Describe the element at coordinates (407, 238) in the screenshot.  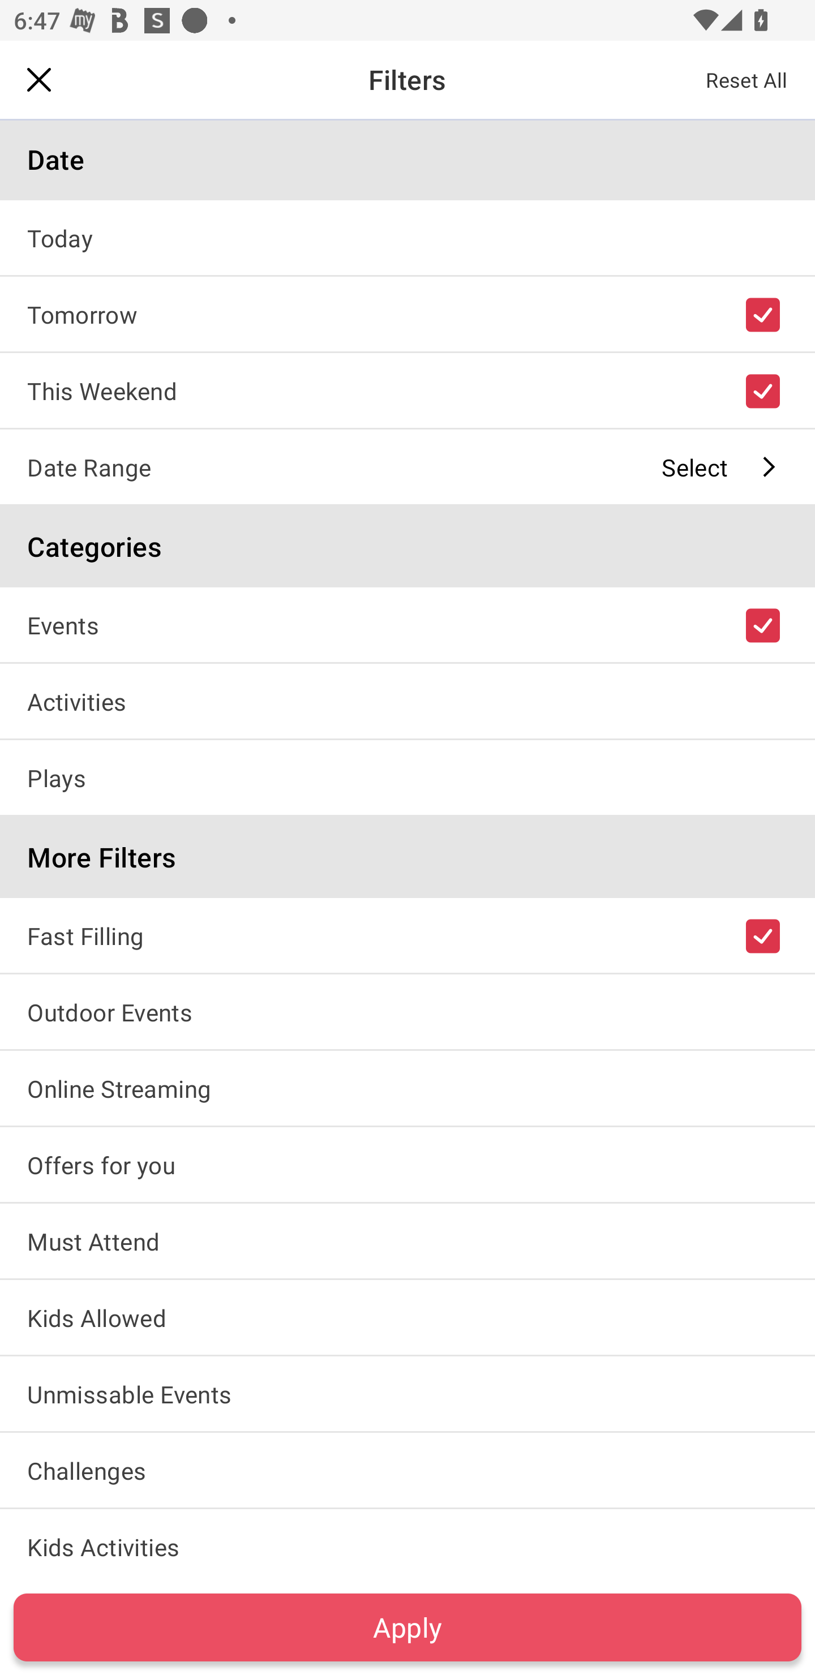
I see `Today` at that location.